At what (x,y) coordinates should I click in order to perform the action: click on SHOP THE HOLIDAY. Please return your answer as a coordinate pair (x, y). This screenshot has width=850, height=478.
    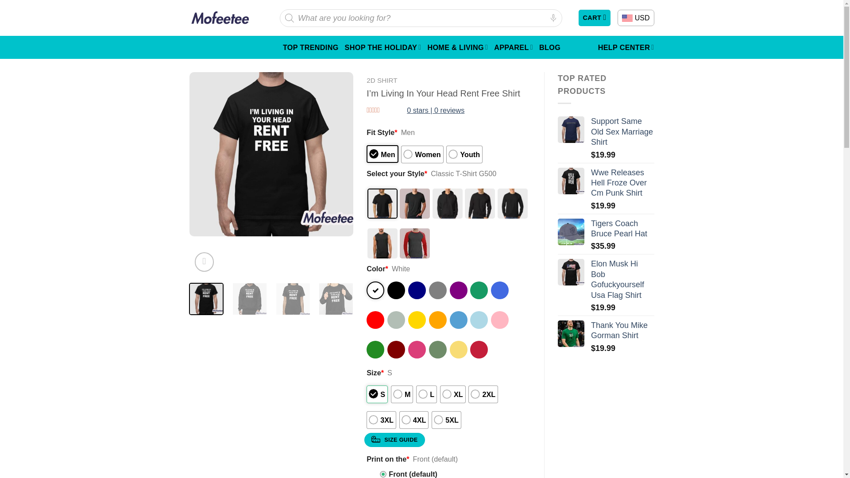
    Looking at the image, I should click on (383, 47).